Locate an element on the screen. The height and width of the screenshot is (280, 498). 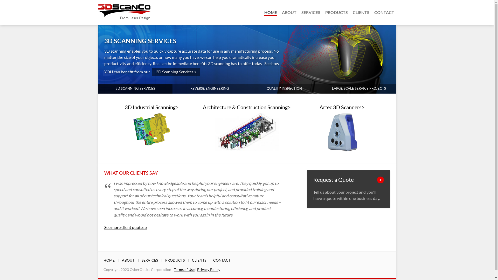
SERVICES is located at coordinates (311, 12).